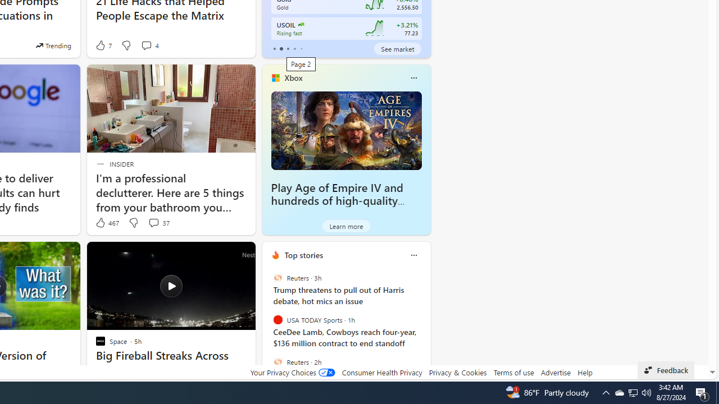 This screenshot has height=404, width=719. Describe the element at coordinates (158, 223) in the screenshot. I see `View comments 37 Comment` at that location.